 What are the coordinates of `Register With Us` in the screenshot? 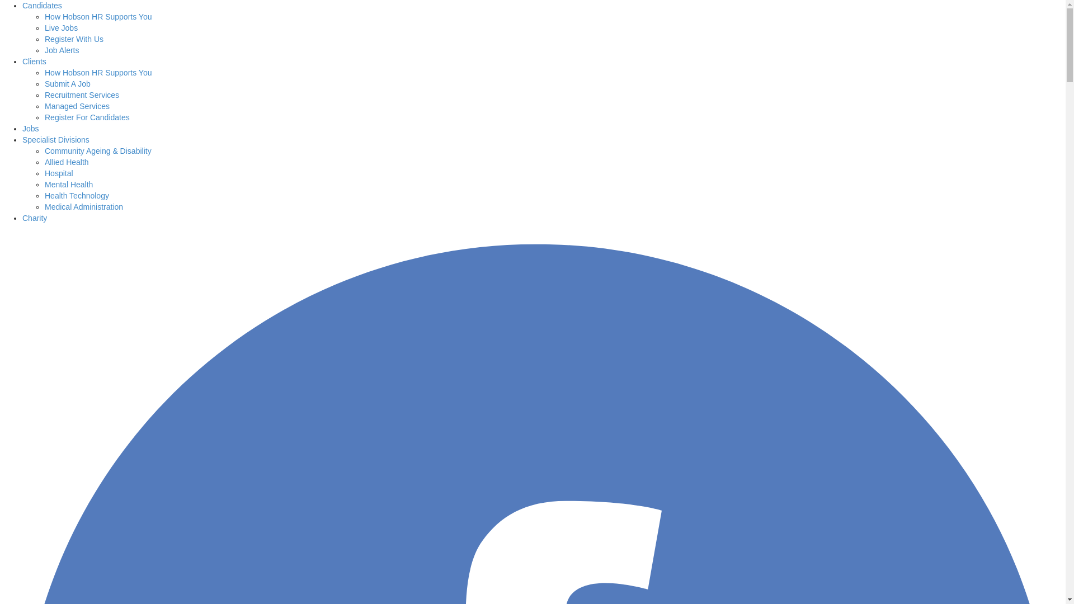 It's located at (74, 39).